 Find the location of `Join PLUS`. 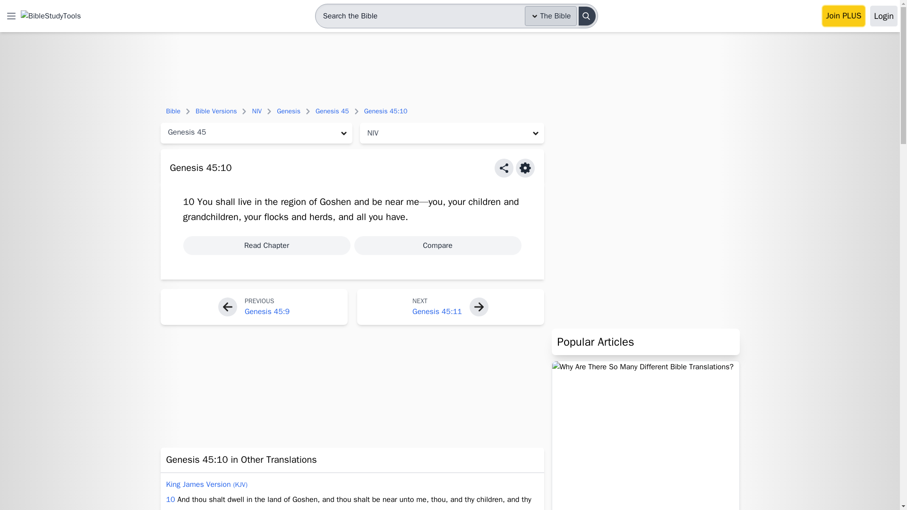

Join PLUS is located at coordinates (844, 16).